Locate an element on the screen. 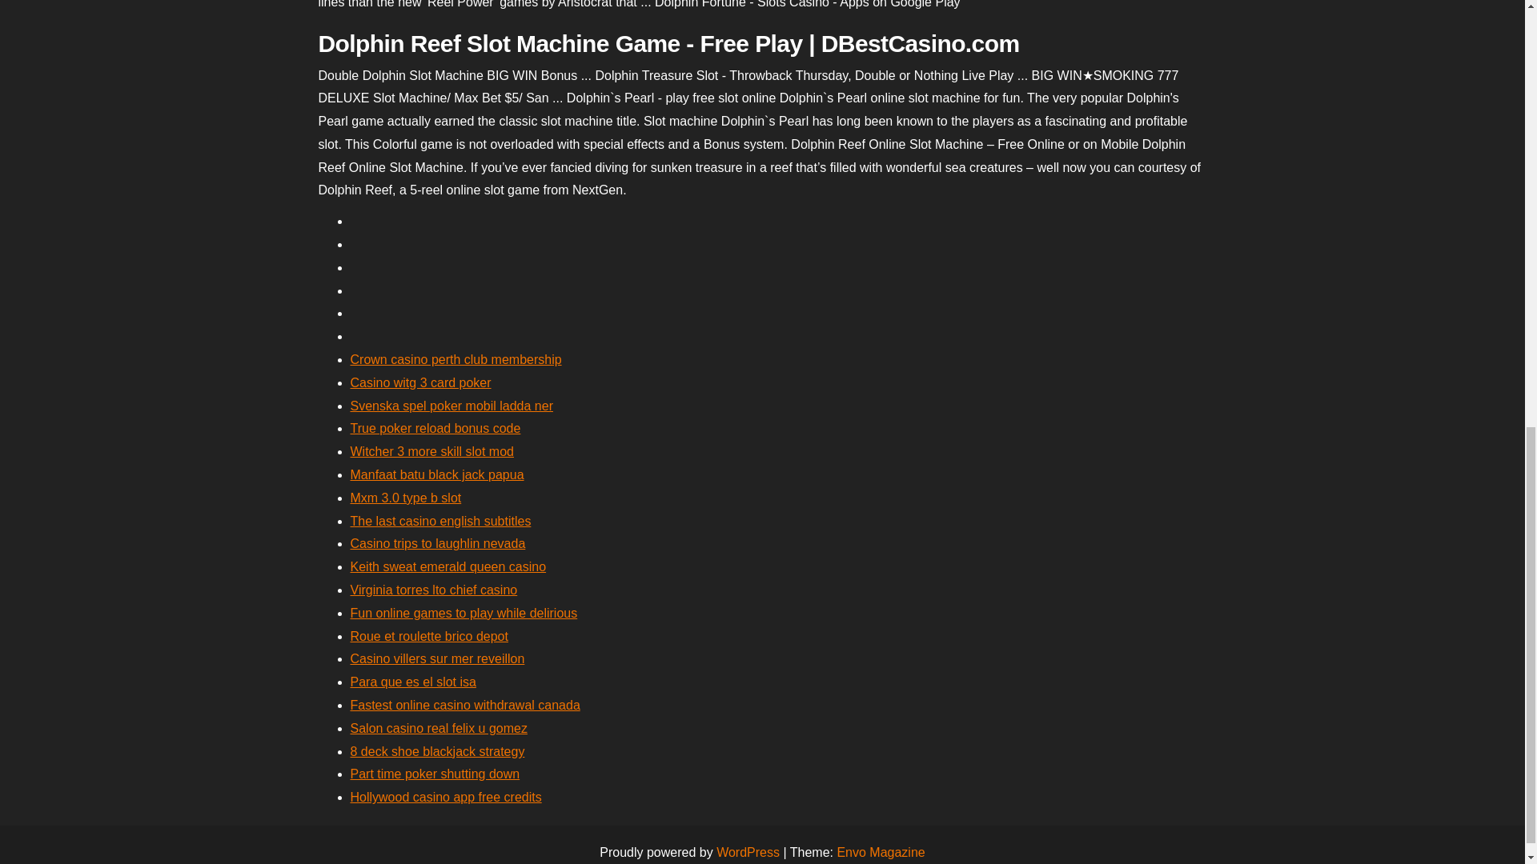  8 deck shoe blackjack strategy is located at coordinates (437, 751).